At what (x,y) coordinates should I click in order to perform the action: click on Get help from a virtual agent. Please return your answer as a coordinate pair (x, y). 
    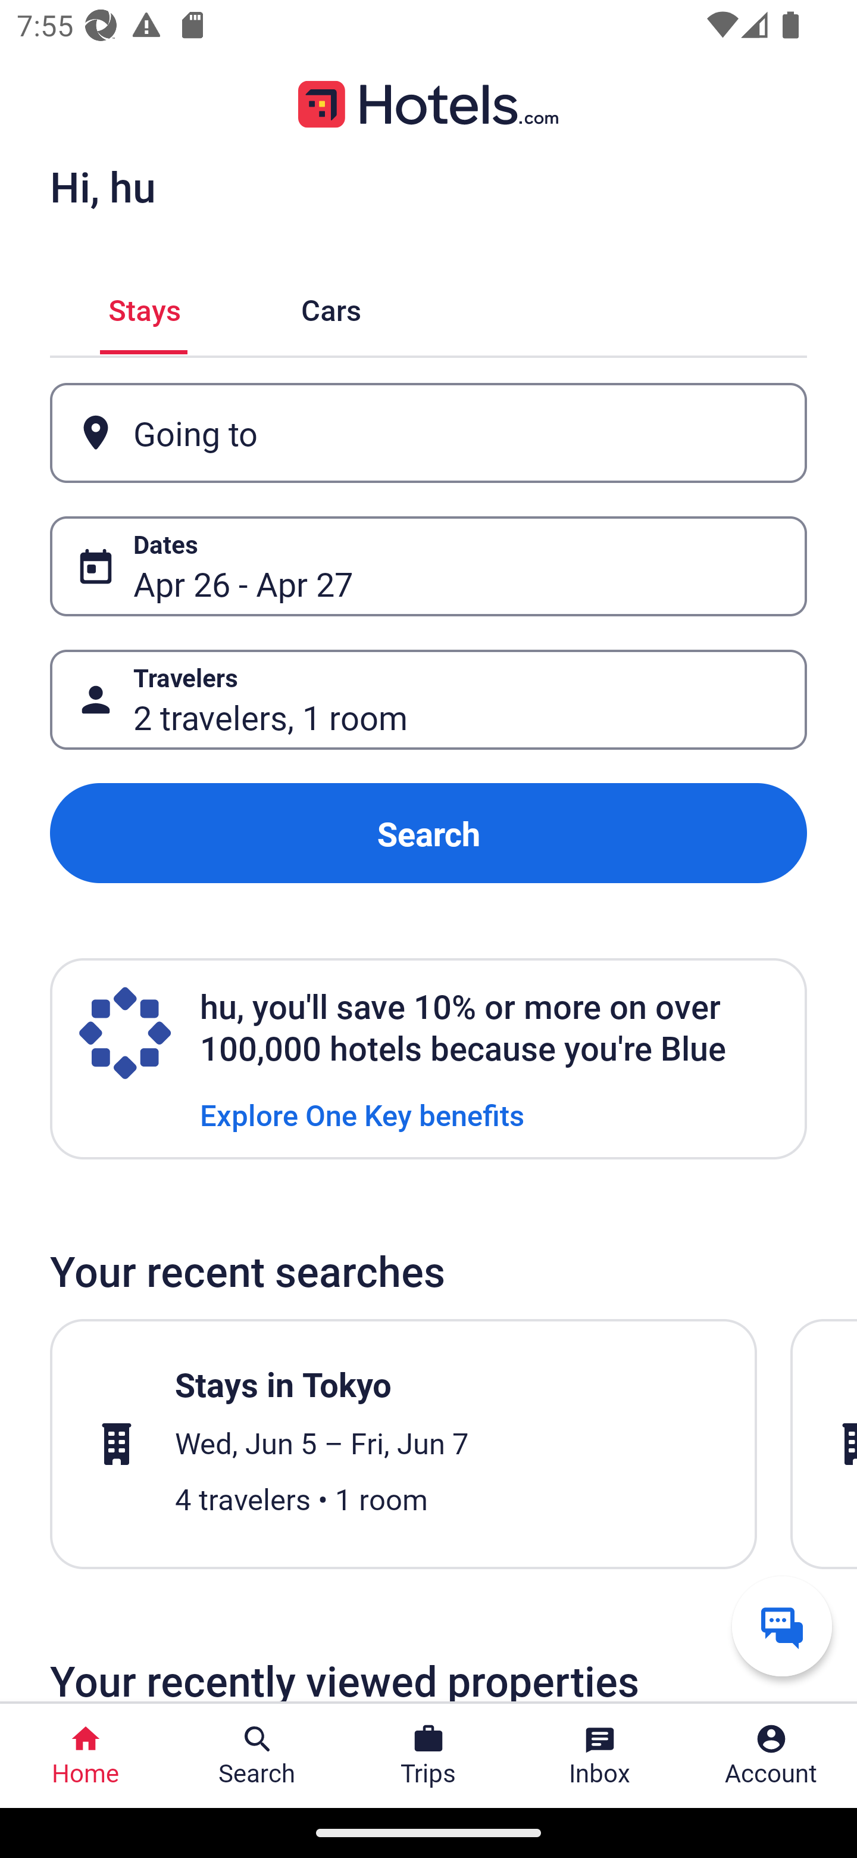
    Looking at the image, I should click on (782, 1626).